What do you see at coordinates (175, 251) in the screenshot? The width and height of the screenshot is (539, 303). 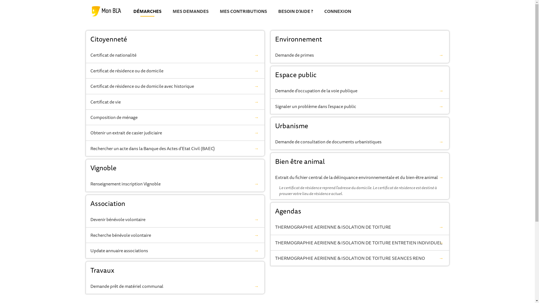 I see `Update annuaire associations` at bounding box center [175, 251].